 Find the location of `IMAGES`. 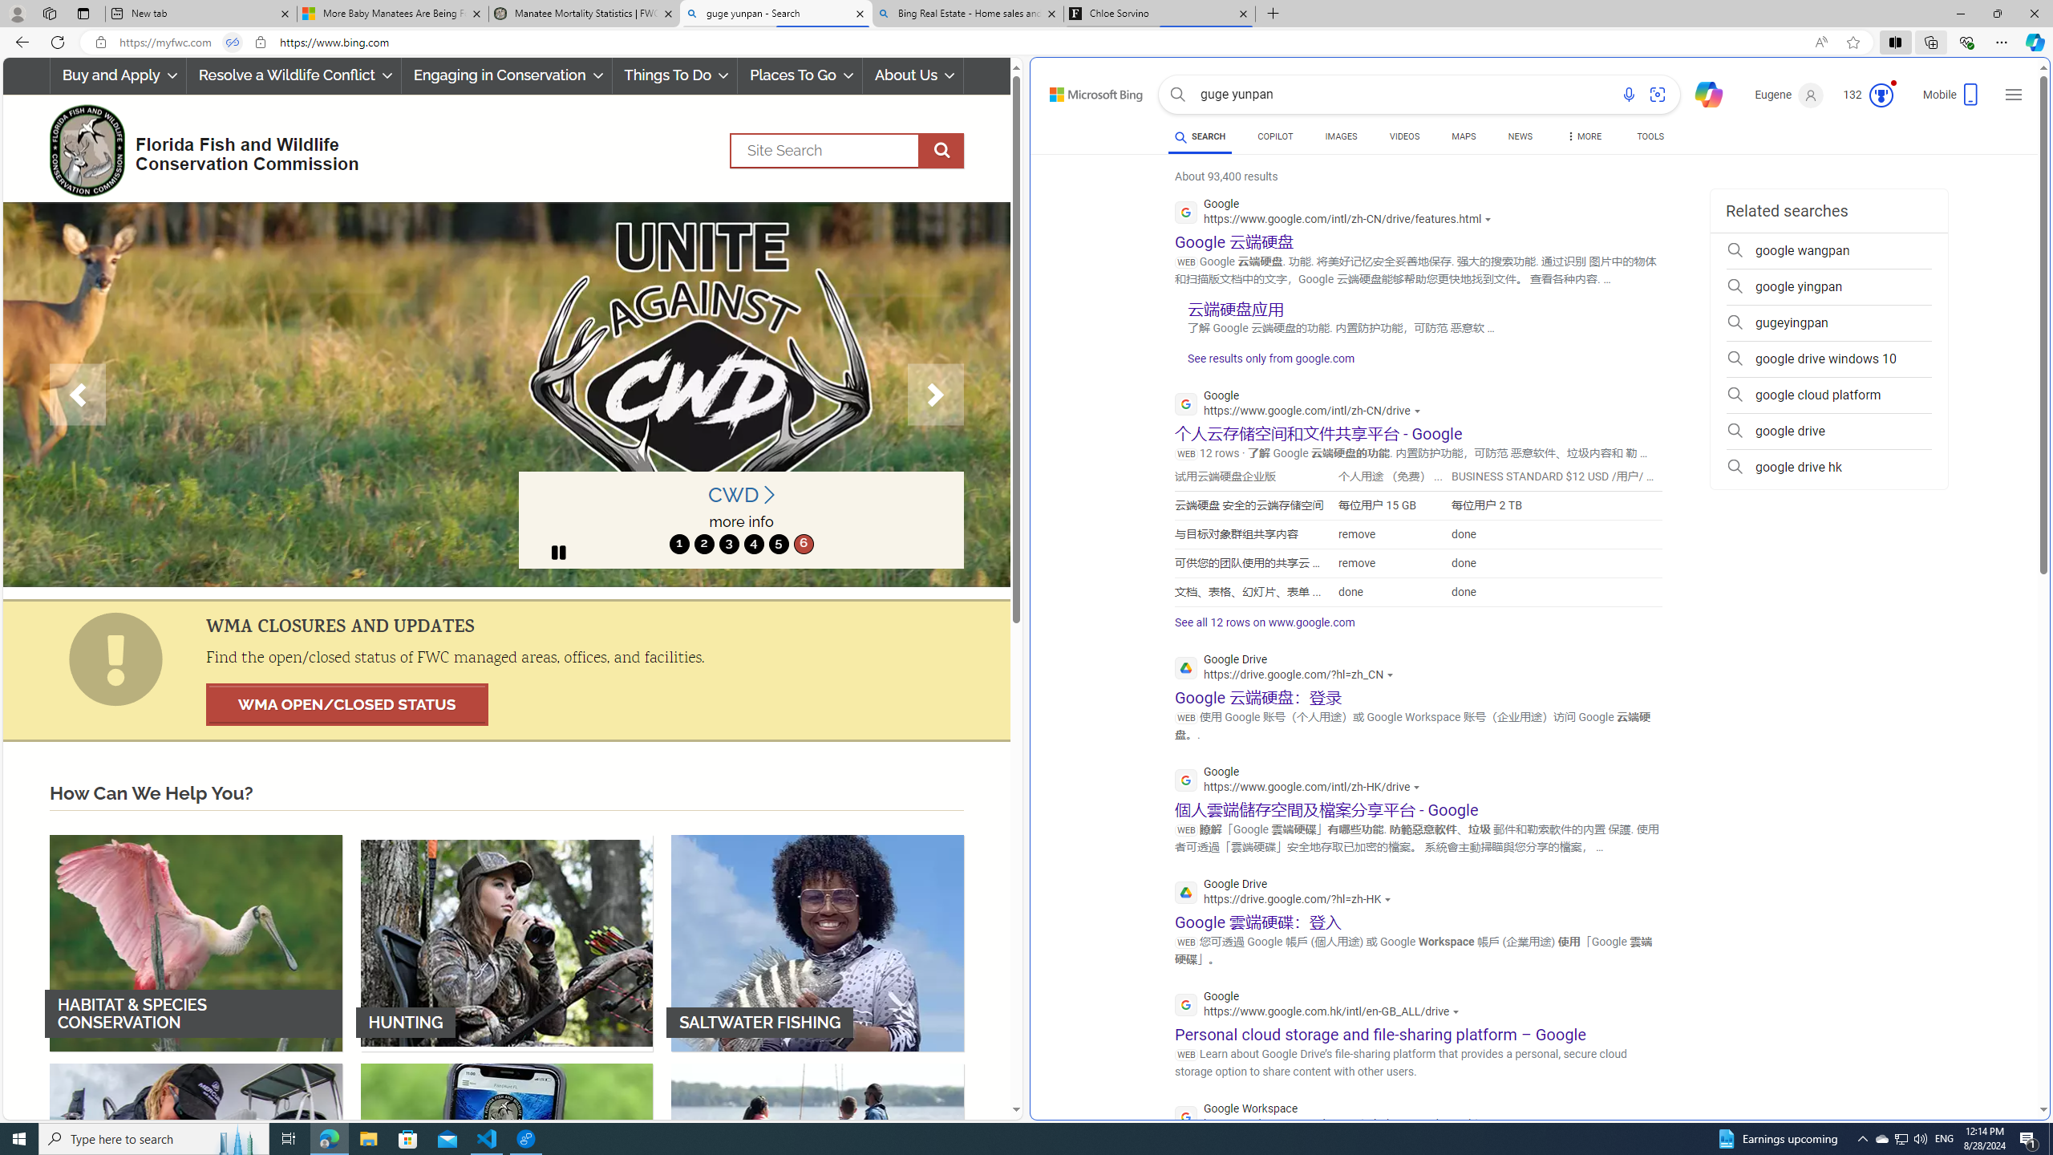

IMAGES is located at coordinates (1340, 136).